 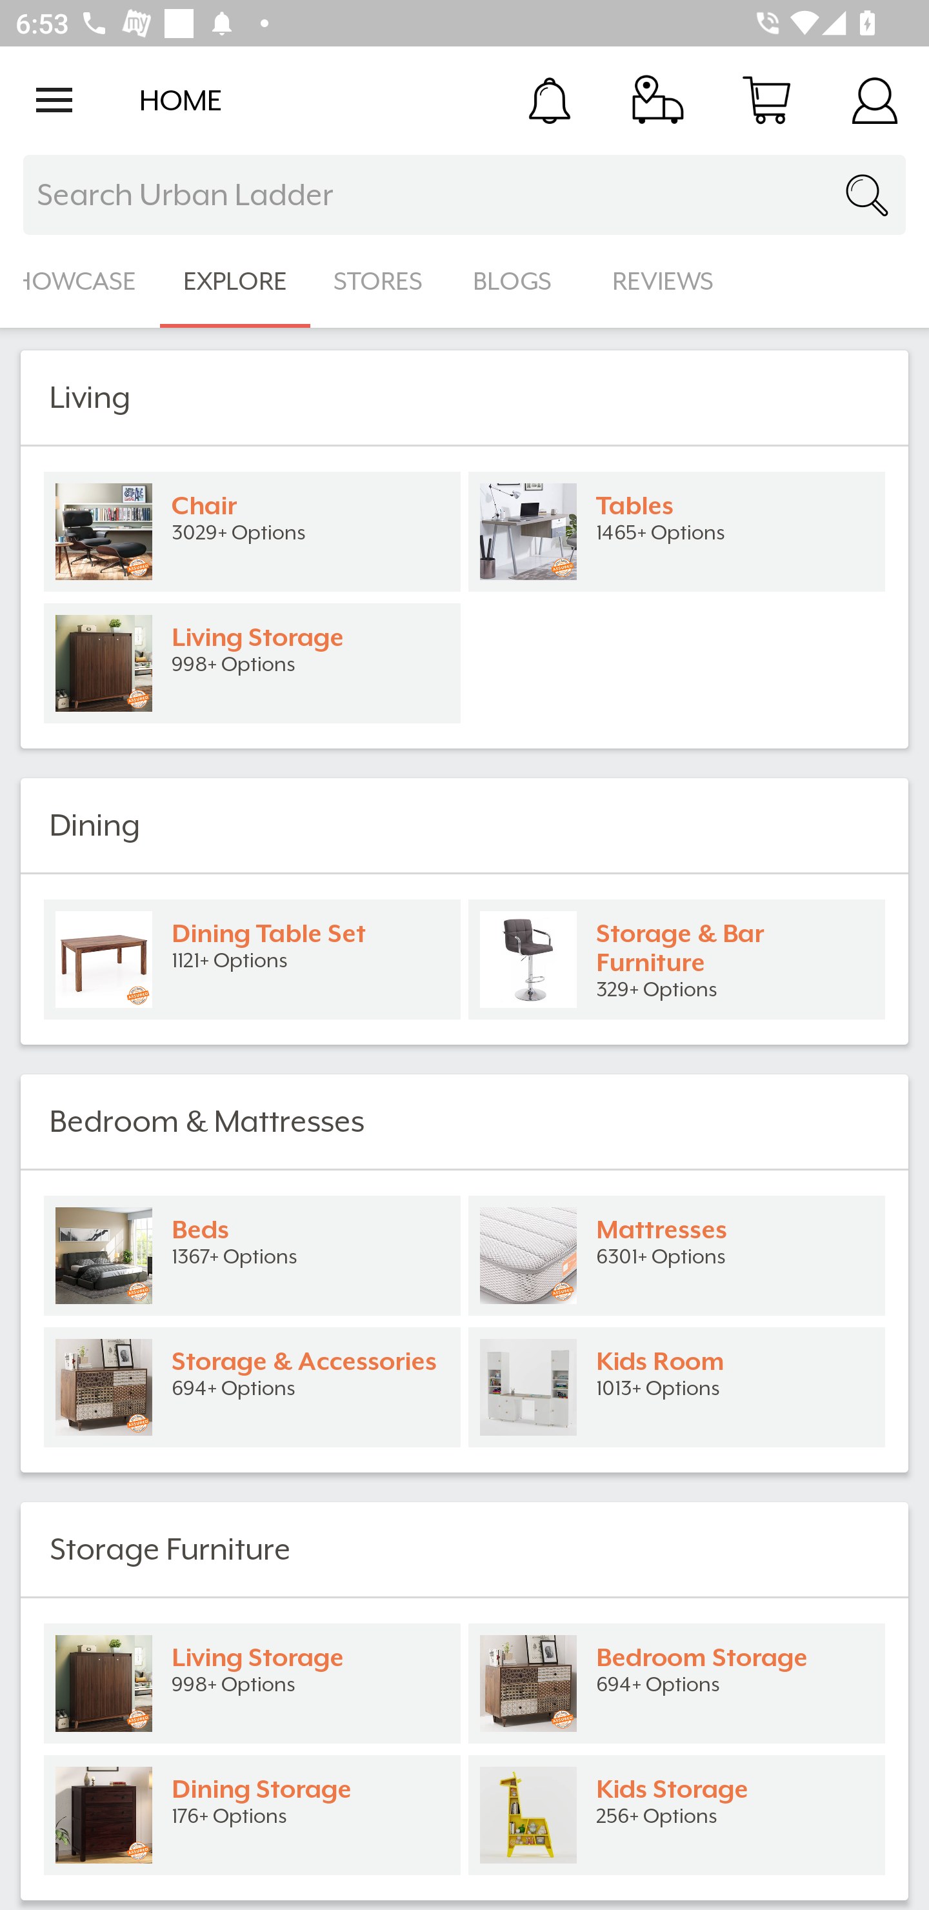 What do you see at coordinates (252, 532) in the screenshot?
I see `Chair 3029+ Options` at bounding box center [252, 532].